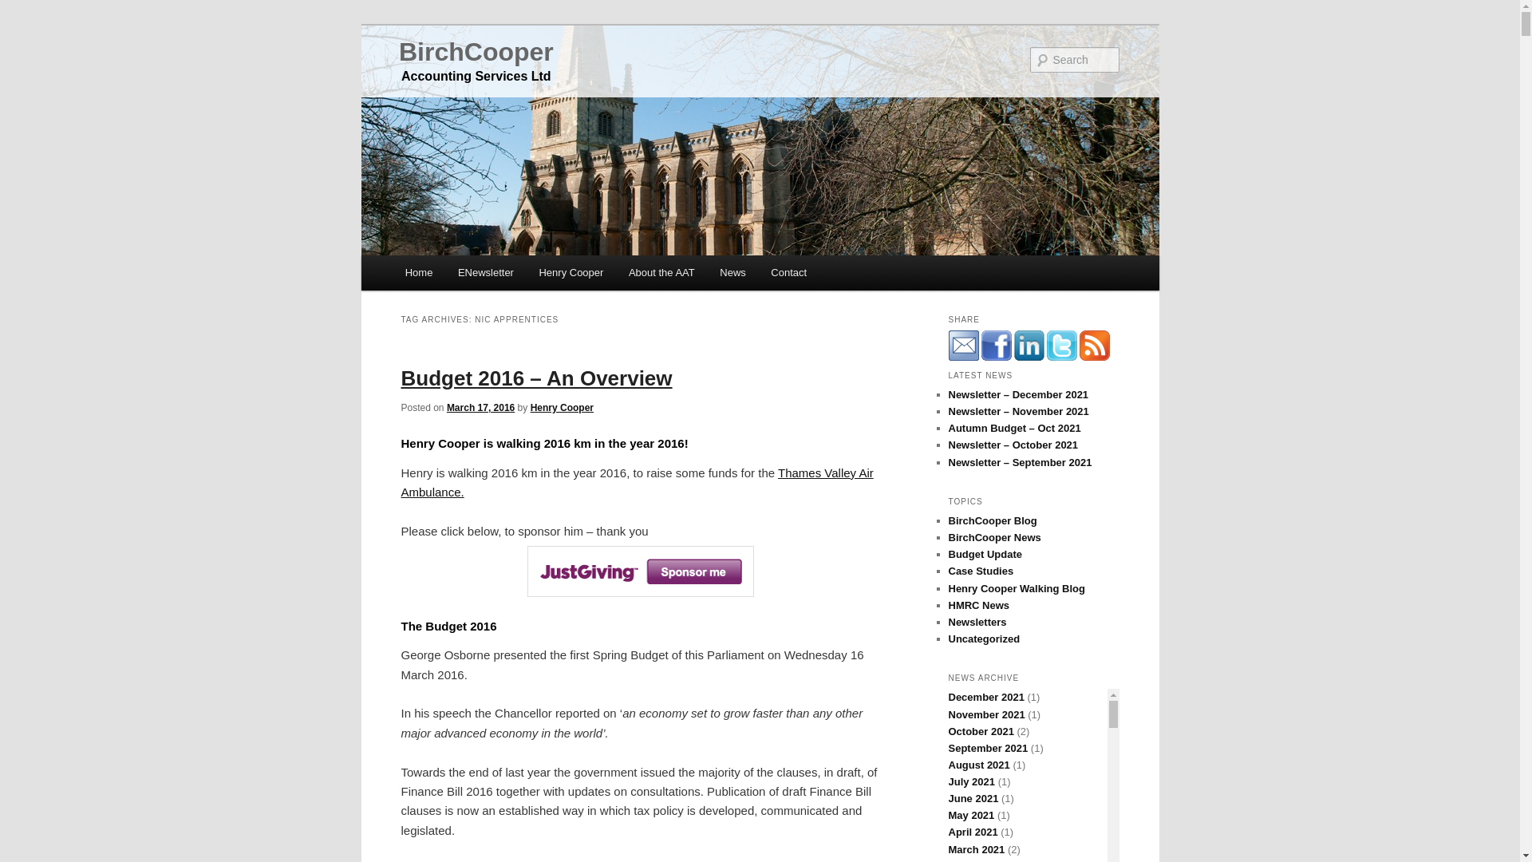 This screenshot has height=862, width=1532. Describe the element at coordinates (484, 275) in the screenshot. I see `Skip to secondary content` at that location.